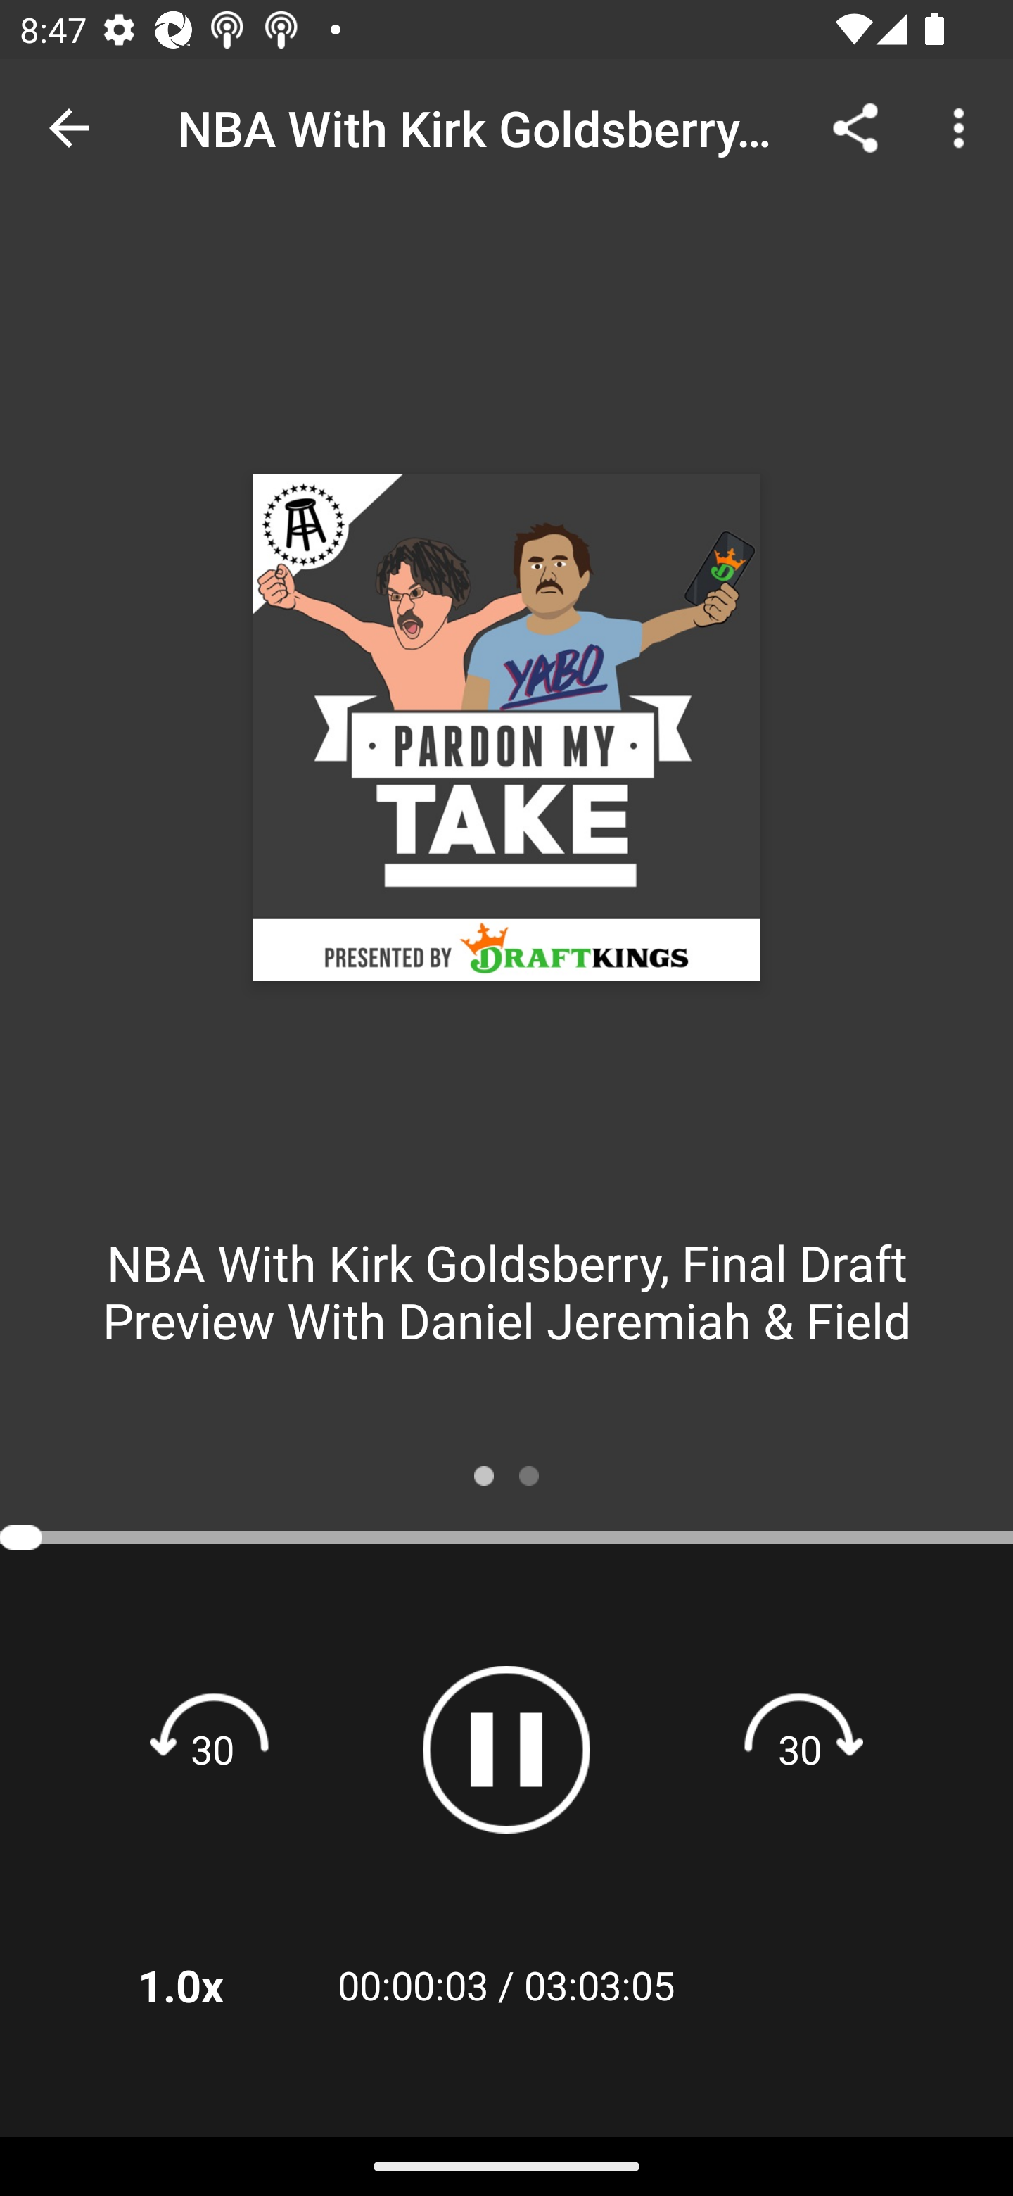 Image resolution: width=1013 pixels, height=2196 pixels. I want to click on Fast forward, so click(800, 1748).